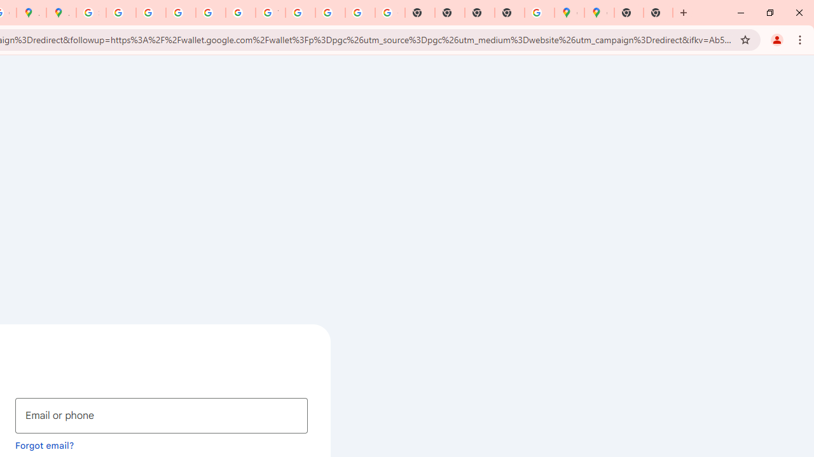 This screenshot has width=814, height=457. What do you see at coordinates (270, 13) in the screenshot?
I see `YouTube` at bounding box center [270, 13].